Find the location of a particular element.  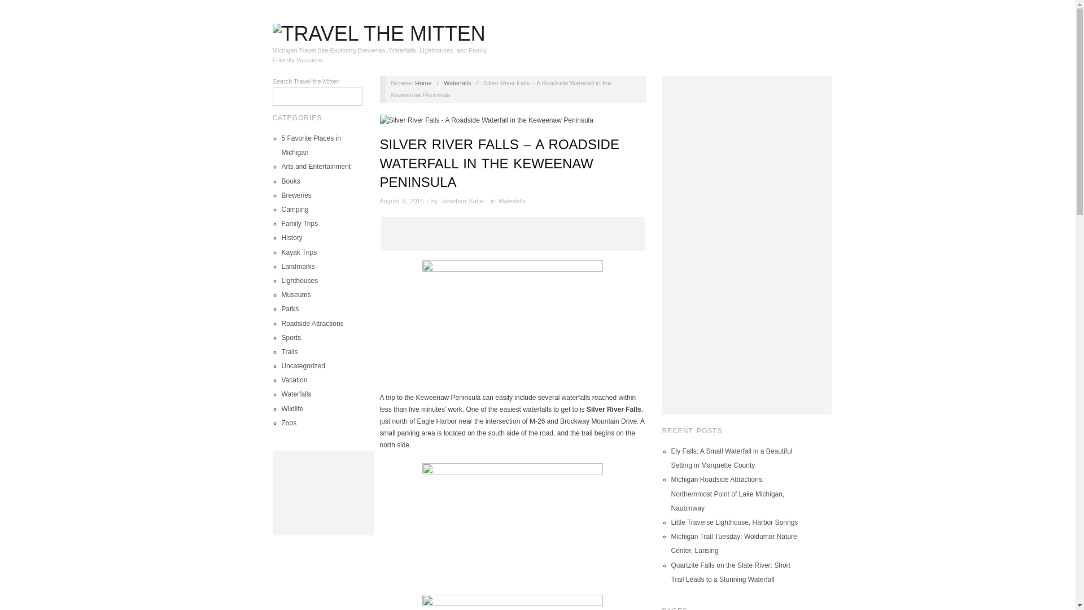

Travel the Mitten is located at coordinates (378, 32).